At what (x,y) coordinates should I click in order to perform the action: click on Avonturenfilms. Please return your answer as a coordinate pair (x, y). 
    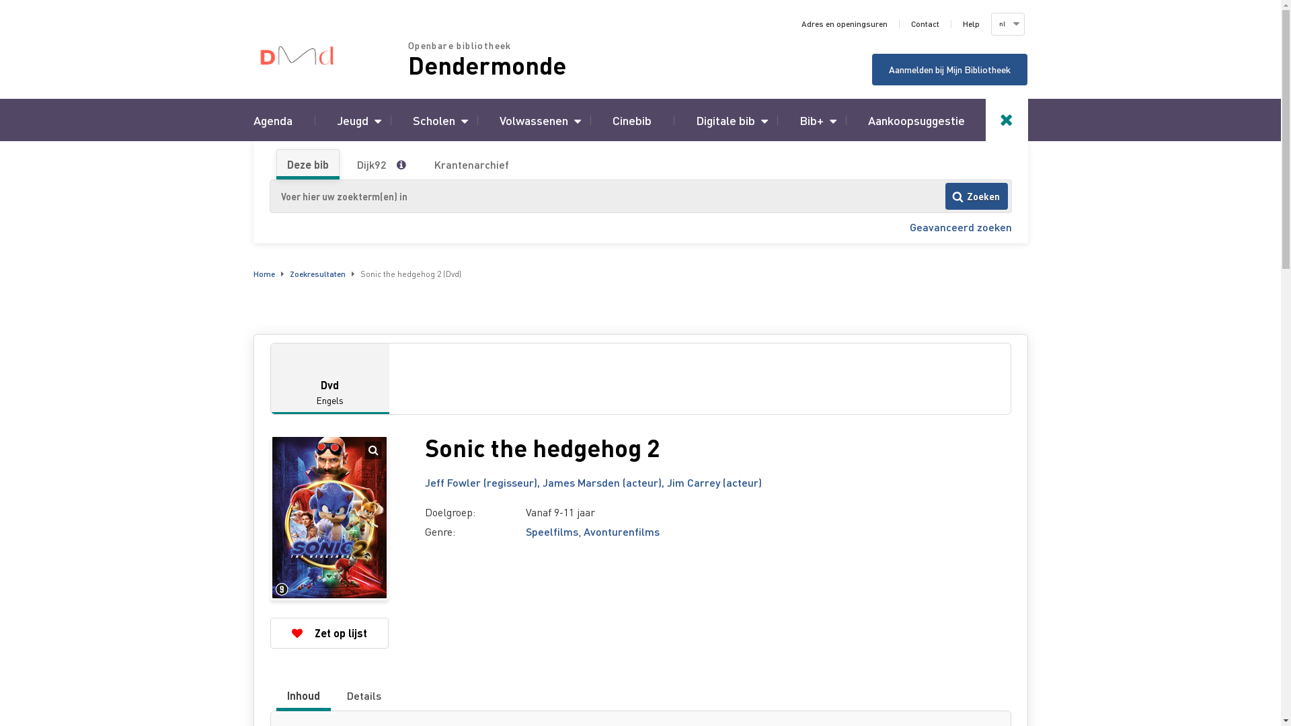
    Looking at the image, I should click on (621, 531).